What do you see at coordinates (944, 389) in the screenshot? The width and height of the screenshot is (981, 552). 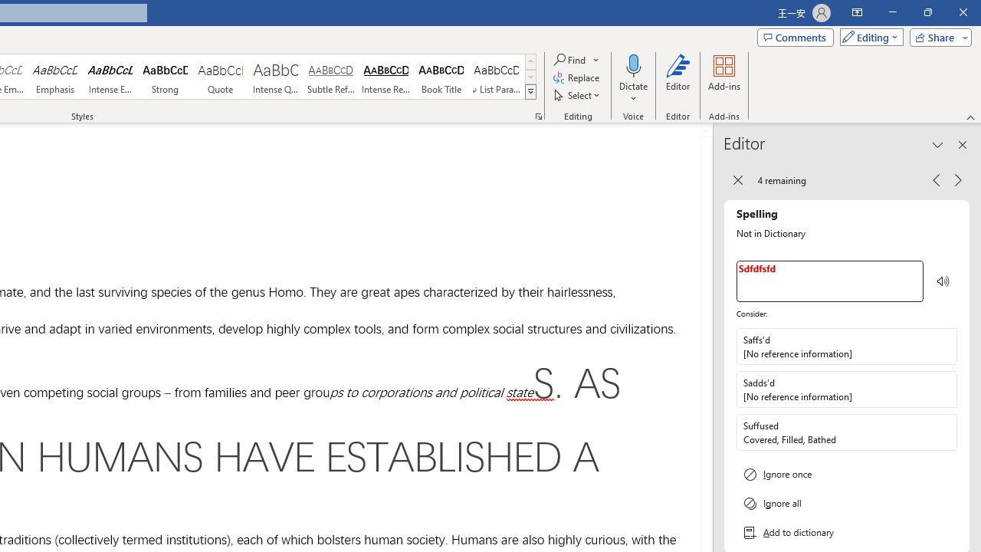 I see `More options for Sadds'd` at bounding box center [944, 389].